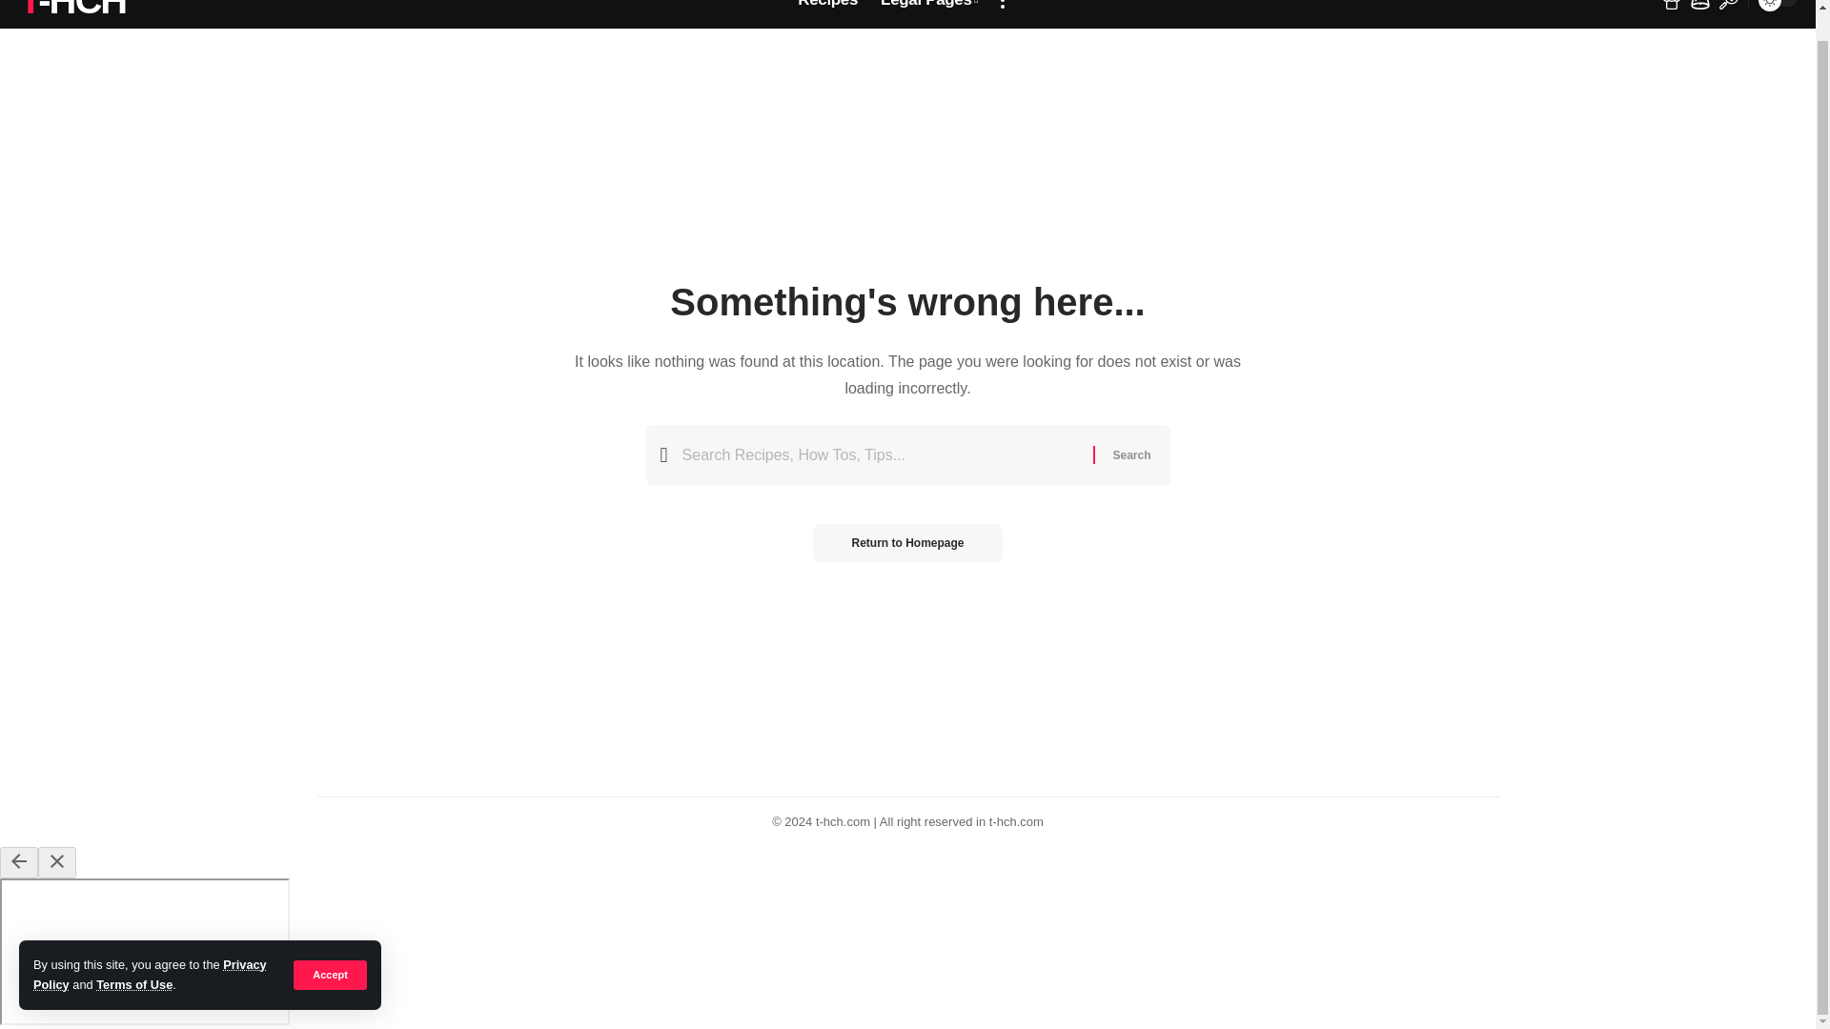  Describe the element at coordinates (929, 14) in the screenshot. I see `Legal Pages` at that location.